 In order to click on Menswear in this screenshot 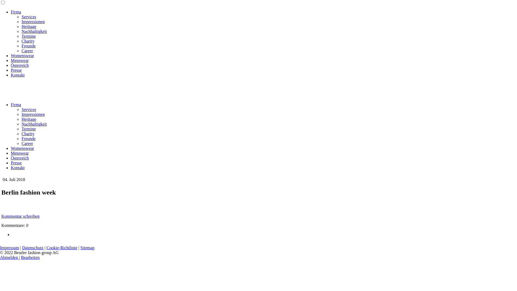, I will do `click(20, 60)`.